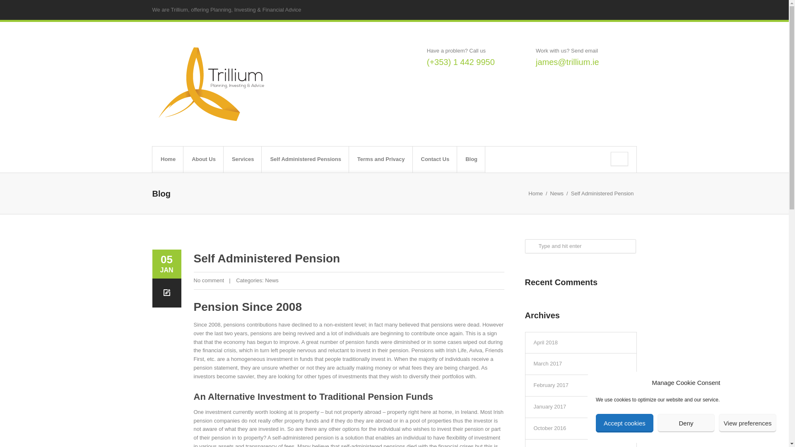 Image resolution: width=795 pixels, height=447 pixels. Describe the element at coordinates (624, 423) in the screenshot. I see `Accept cookies` at that location.